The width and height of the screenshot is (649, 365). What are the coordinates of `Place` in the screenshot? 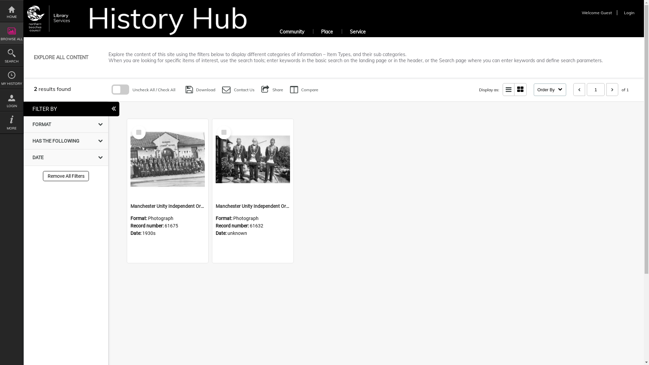 It's located at (327, 32).